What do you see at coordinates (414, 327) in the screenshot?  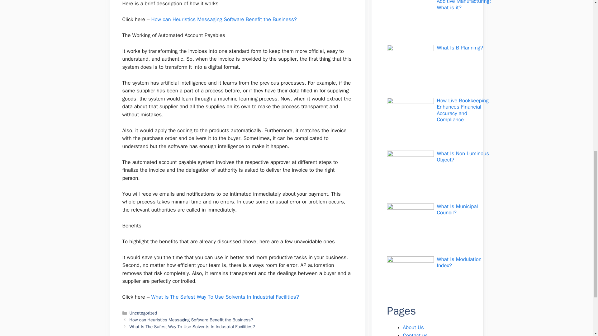 I see `About Us` at bounding box center [414, 327].